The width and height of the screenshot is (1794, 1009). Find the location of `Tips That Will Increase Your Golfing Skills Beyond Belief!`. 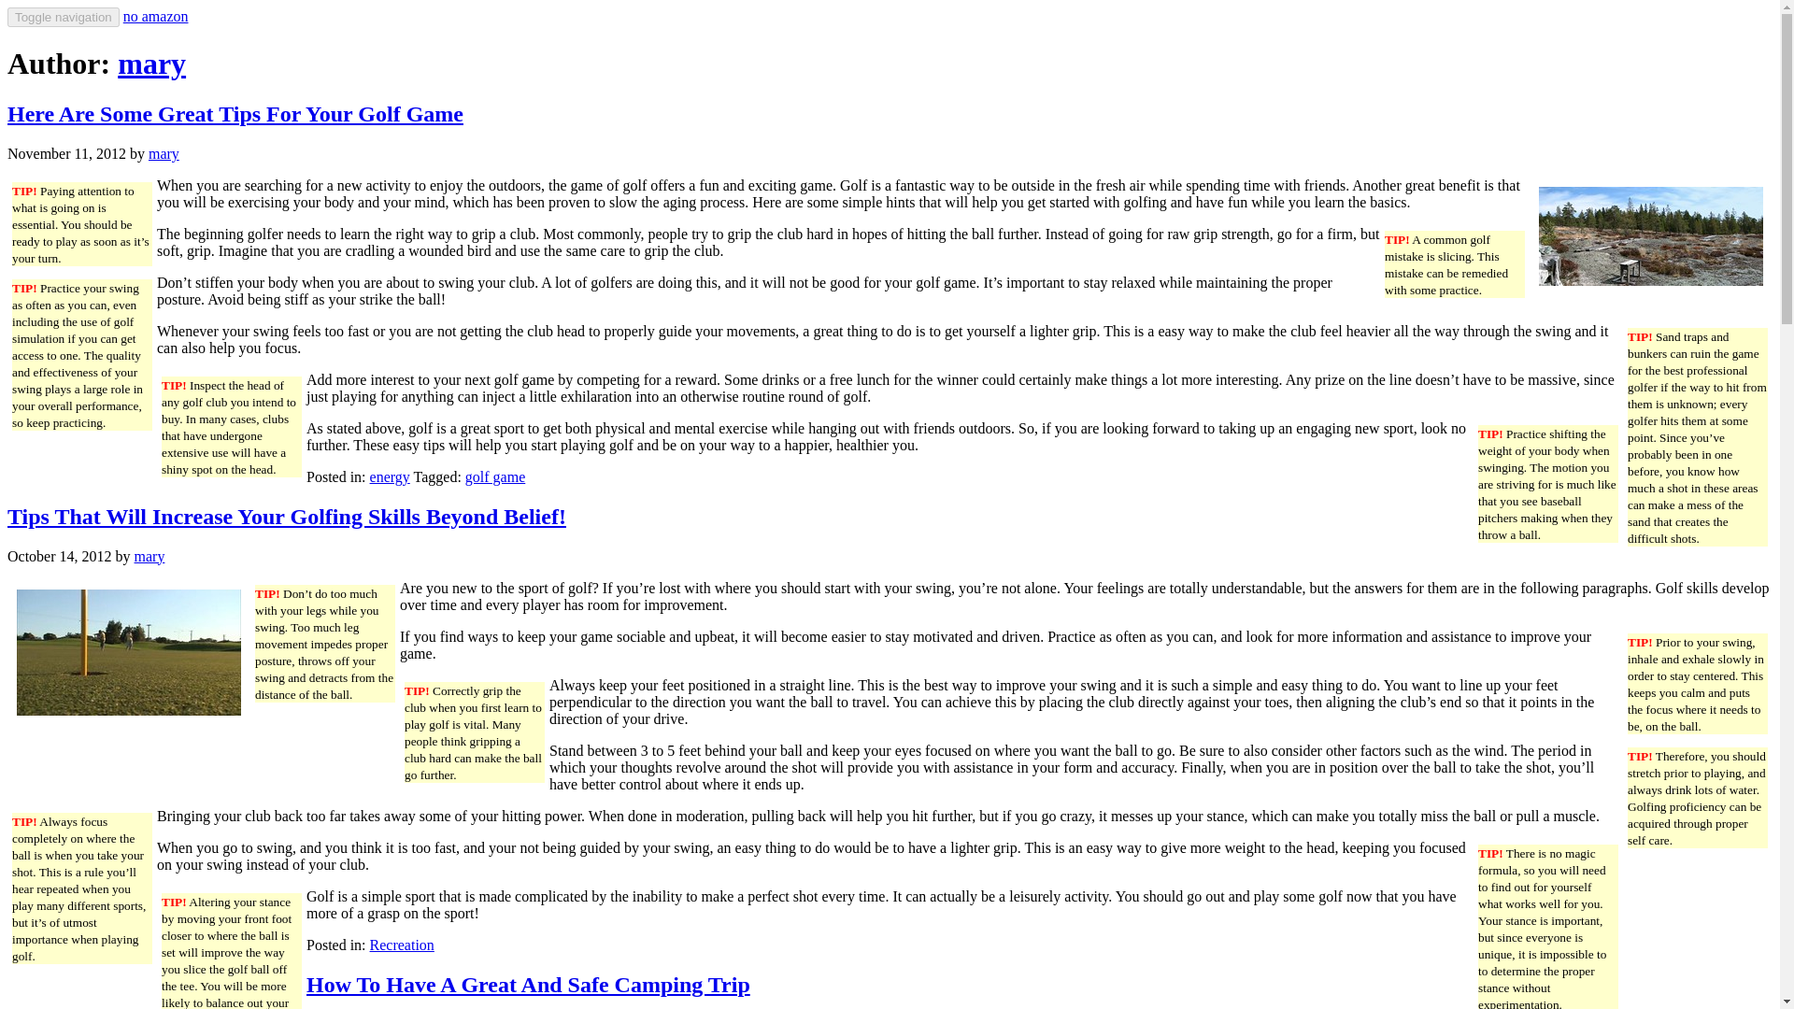

Tips That Will Increase Your Golfing Skills Beyond Belief! is located at coordinates (286, 516).